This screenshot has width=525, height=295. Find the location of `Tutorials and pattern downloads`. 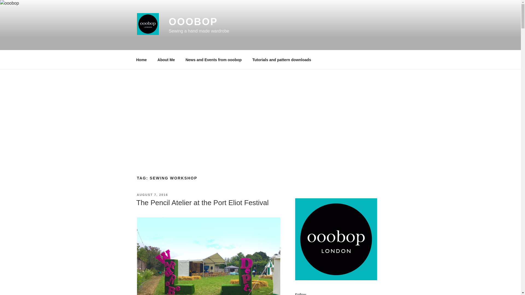

Tutorials and pattern downloads is located at coordinates (282, 60).